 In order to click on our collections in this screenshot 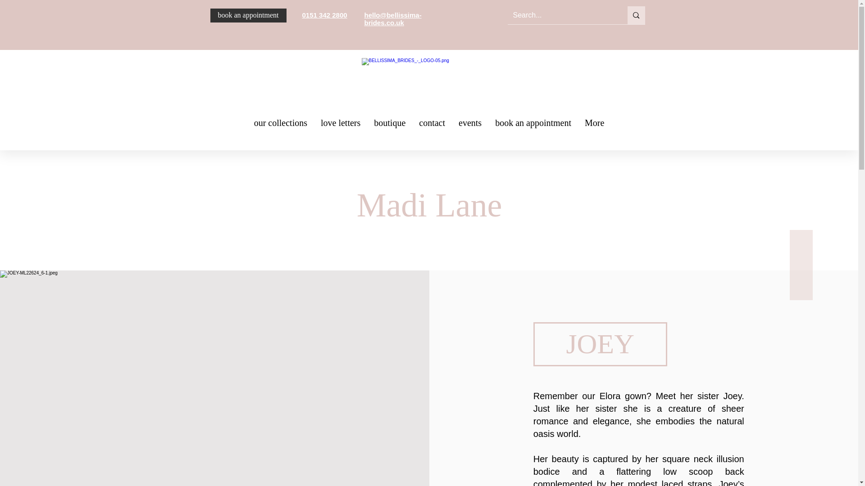, I will do `click(280, 126)`.